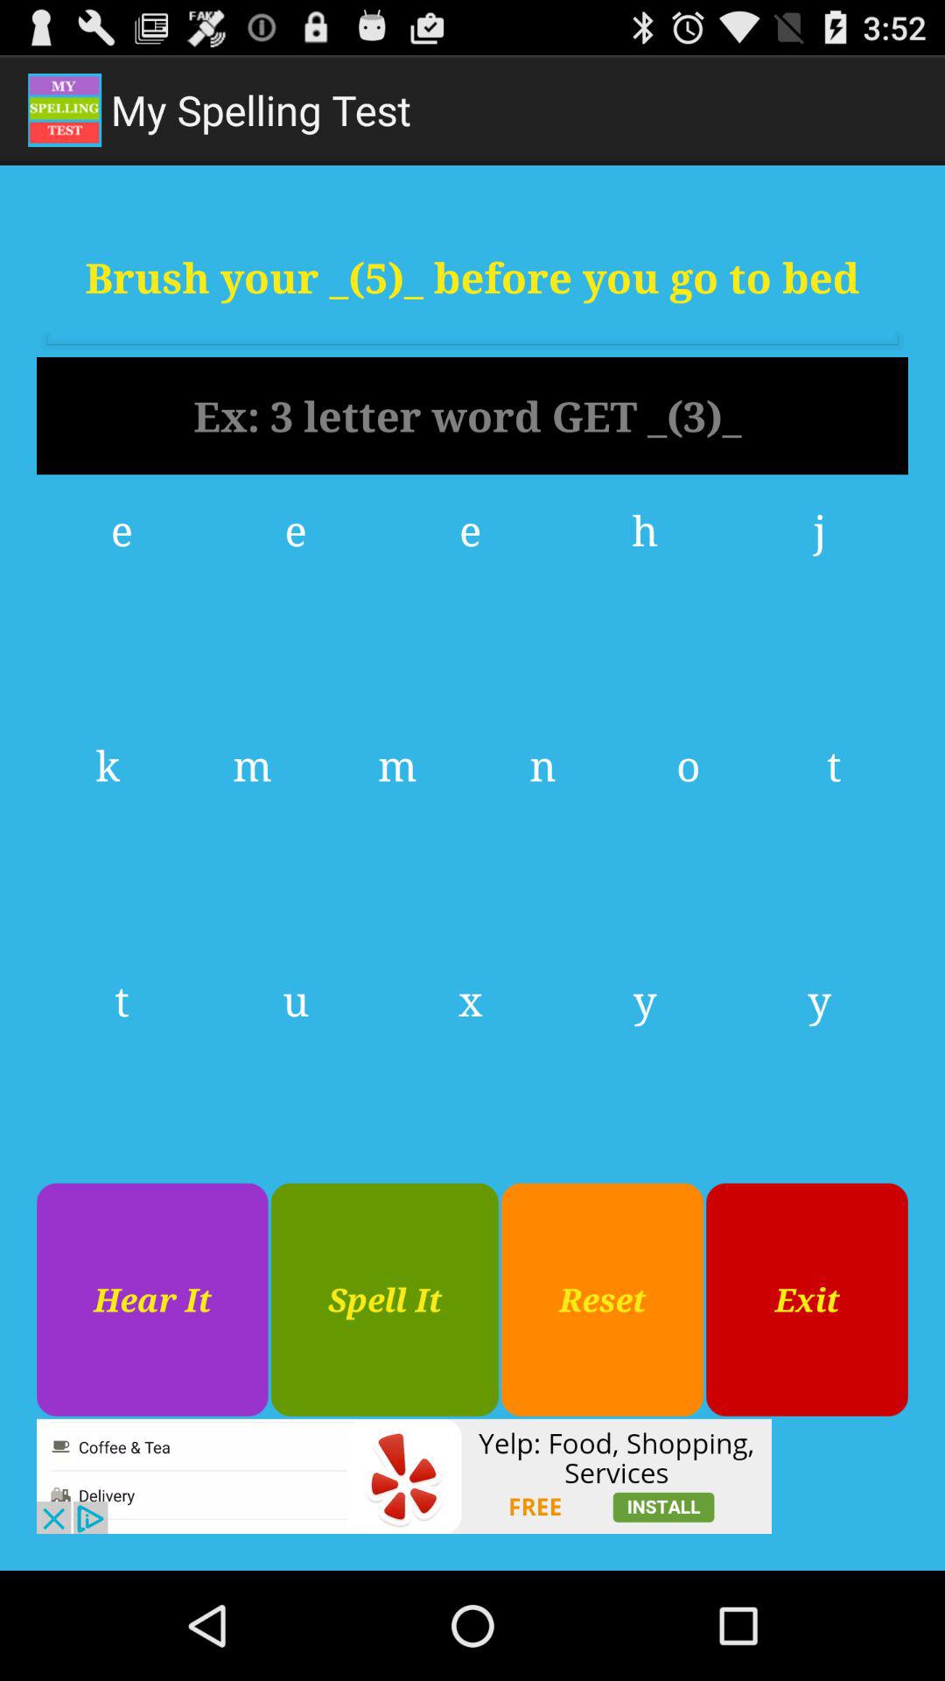 Image resolution: width=945 pixels, height=1681 pixels. Describe the element at coordinates (472, 416) in the screenshot. I see `enter data` at that location.